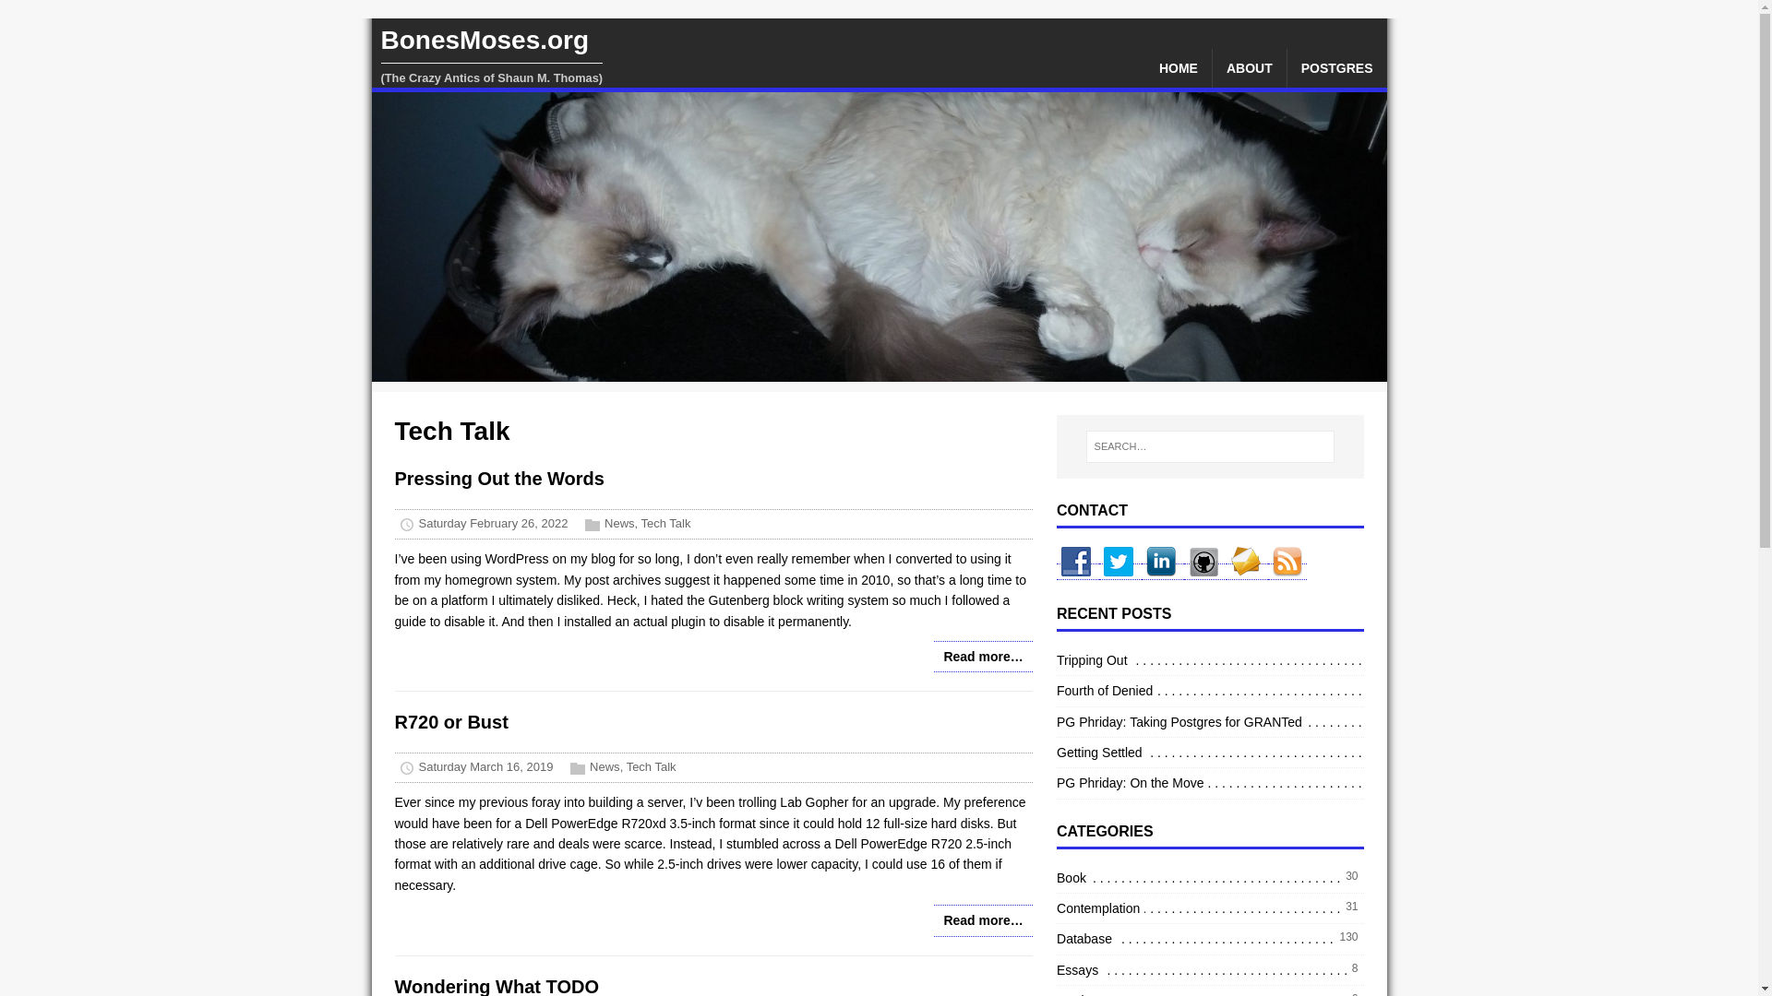 This screenshot has width=1772, height=996. What do you see at coordinates (1131, 782) in the screenshot?
I see `PG Phriday: On the Move` at bounding box center [1131, 782].